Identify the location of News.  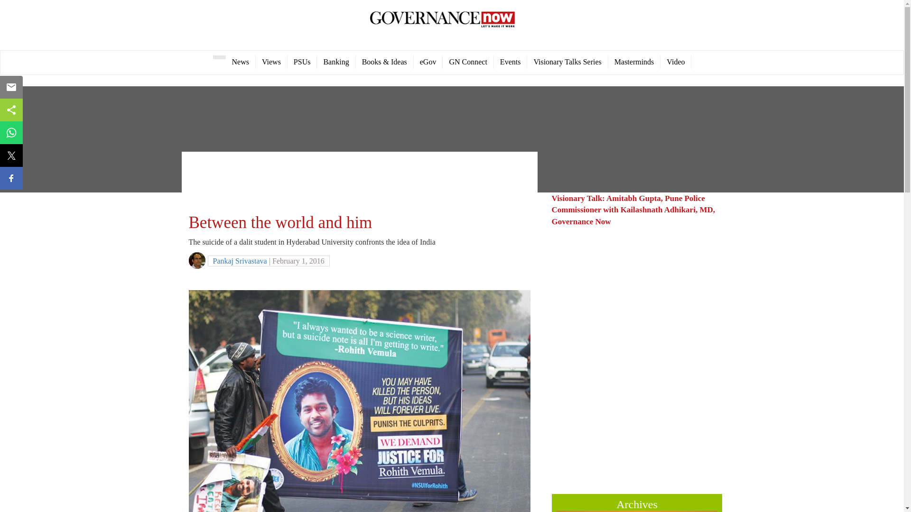
(241, 62).